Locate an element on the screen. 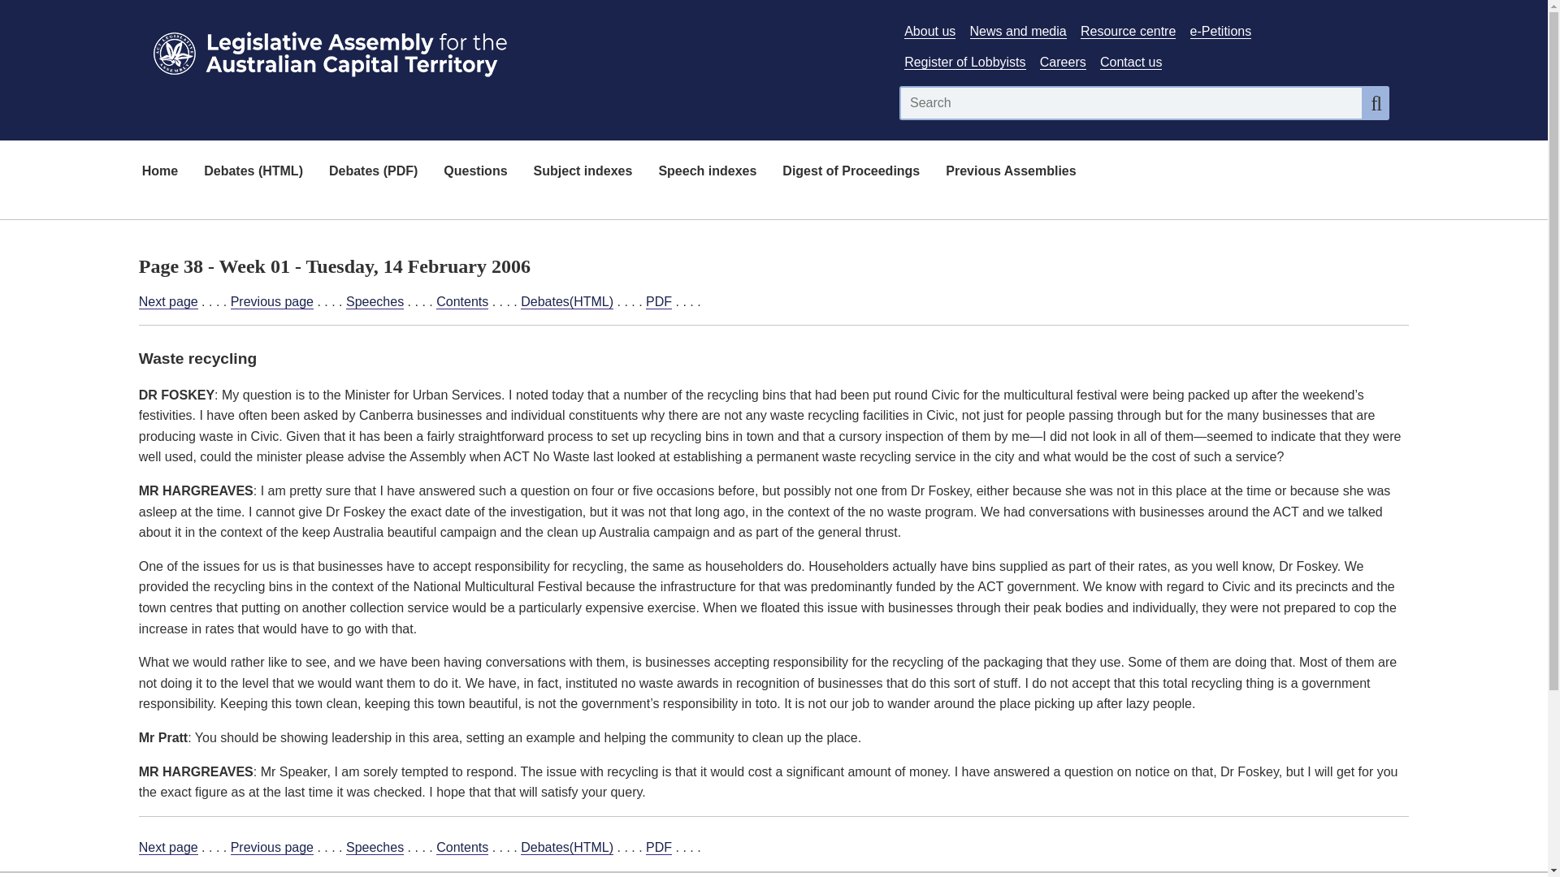 This screenshot has width=1560, height=877. Link to About Us is located at coordinates (929, 31).